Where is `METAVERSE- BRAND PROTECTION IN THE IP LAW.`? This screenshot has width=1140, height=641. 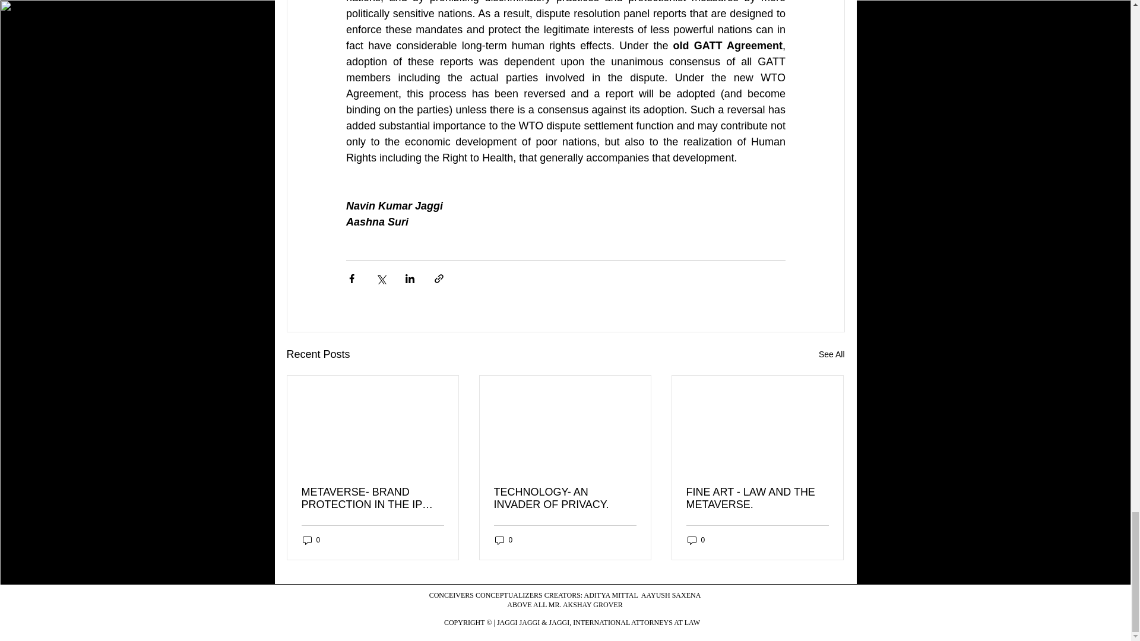 METAVERSE- BRAND PROTECTION IN THE IP LAW. is located at coordinates (373, 498).